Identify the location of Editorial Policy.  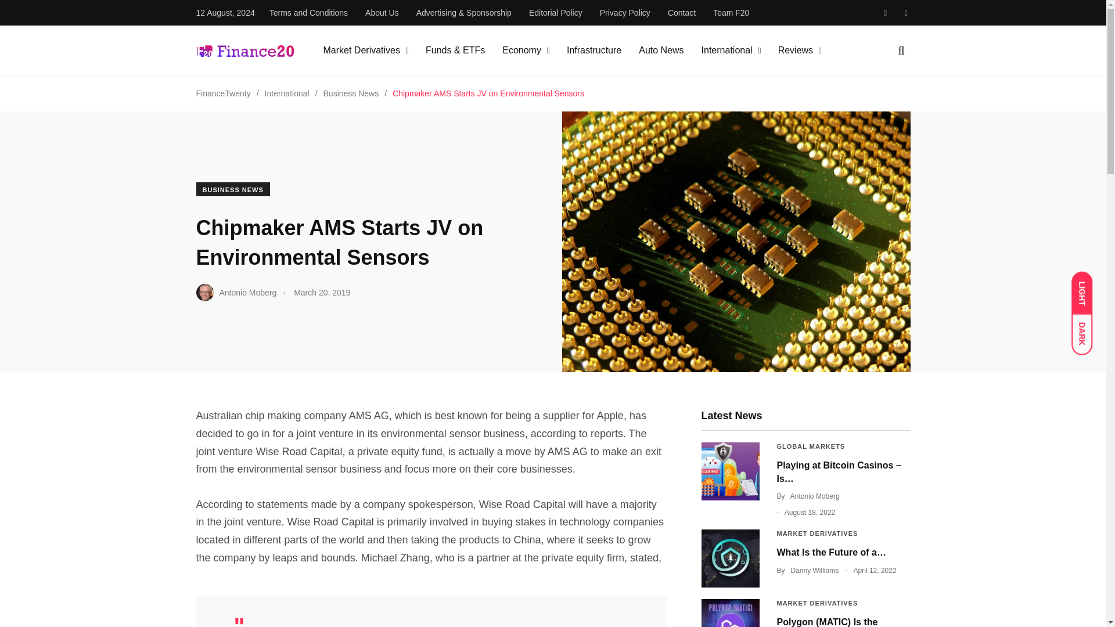
(555, 13).